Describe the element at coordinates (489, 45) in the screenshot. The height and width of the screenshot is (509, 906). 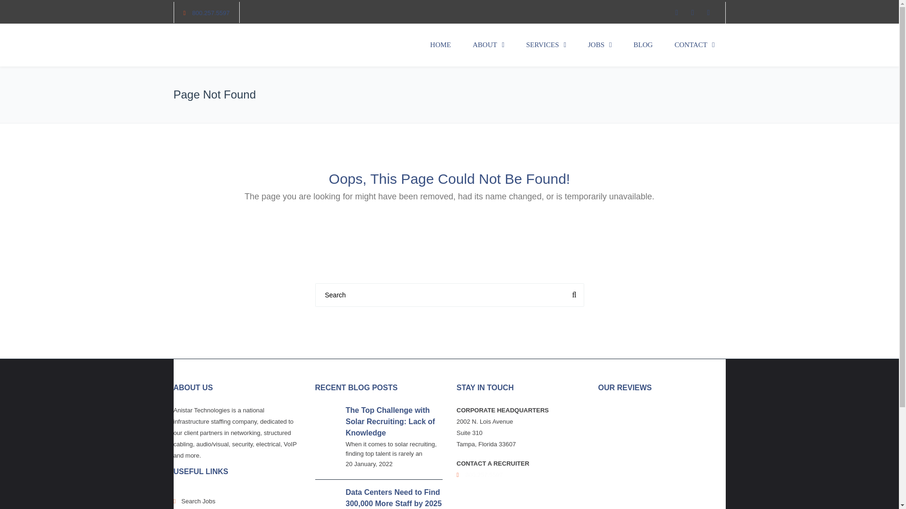
I see `ABOUT` at that location.